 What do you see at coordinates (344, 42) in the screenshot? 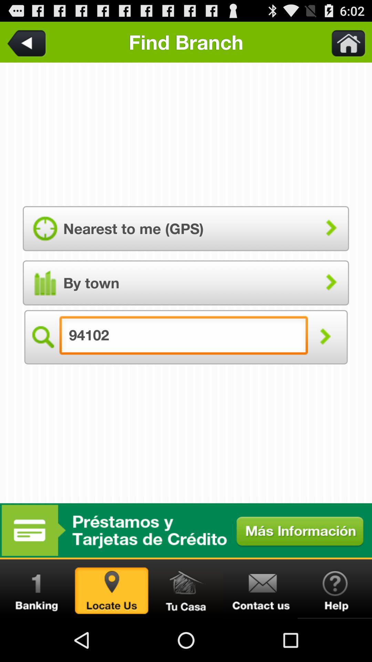
I see `go to home page` at bounding box center [344, 42].